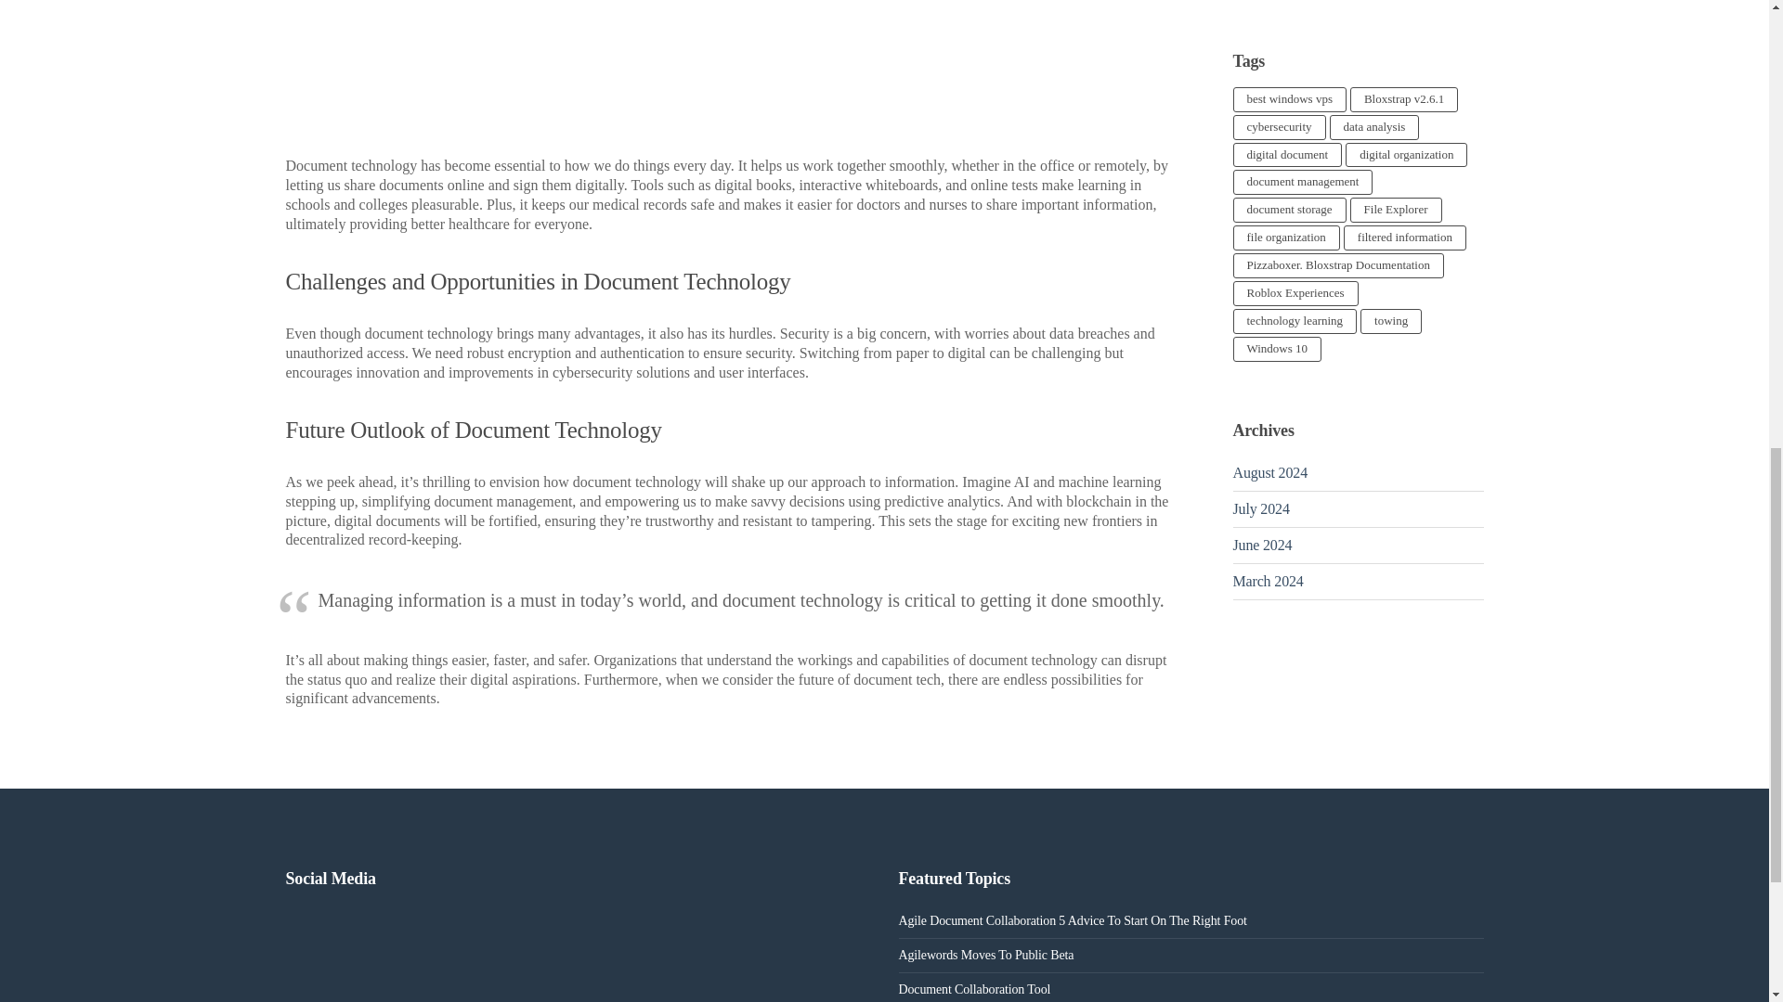 The width and height of the screenshot is (1783, 1002). What do you see at coordinates (1404, 238) in the screenshot?
I see `filtered information` at bounding box center [1404, 238].